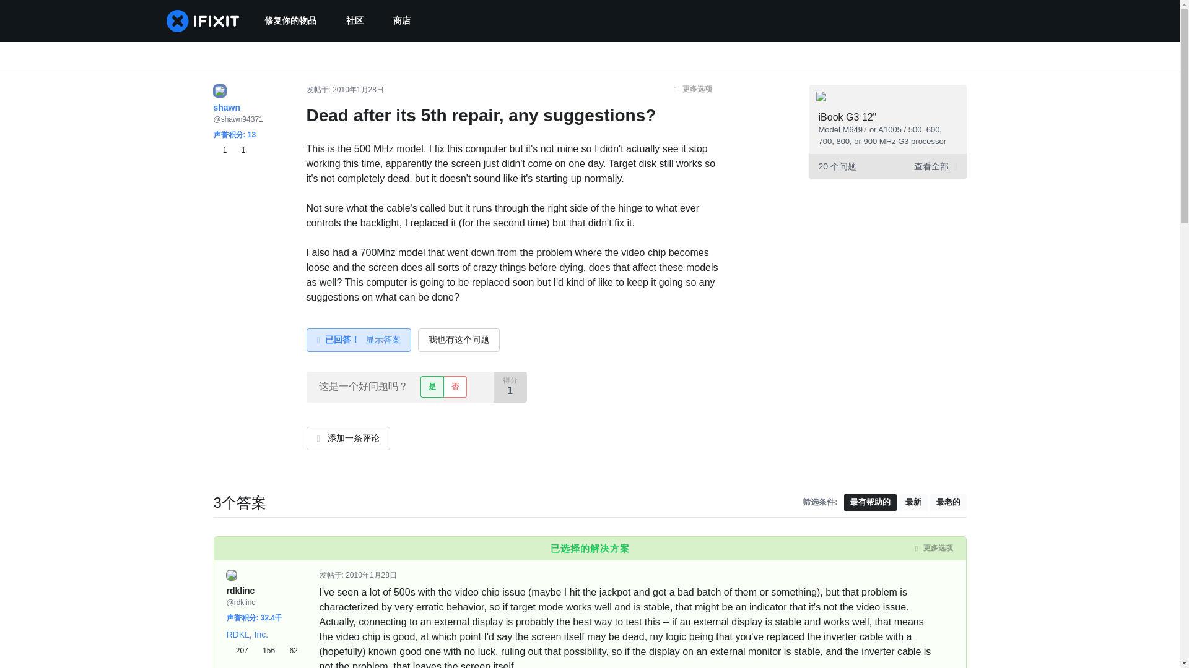 The image size is (1189, 668). Describe the element at coordinates (848, 117) in the screenshot. I see `iBook G3 12"` at that location.